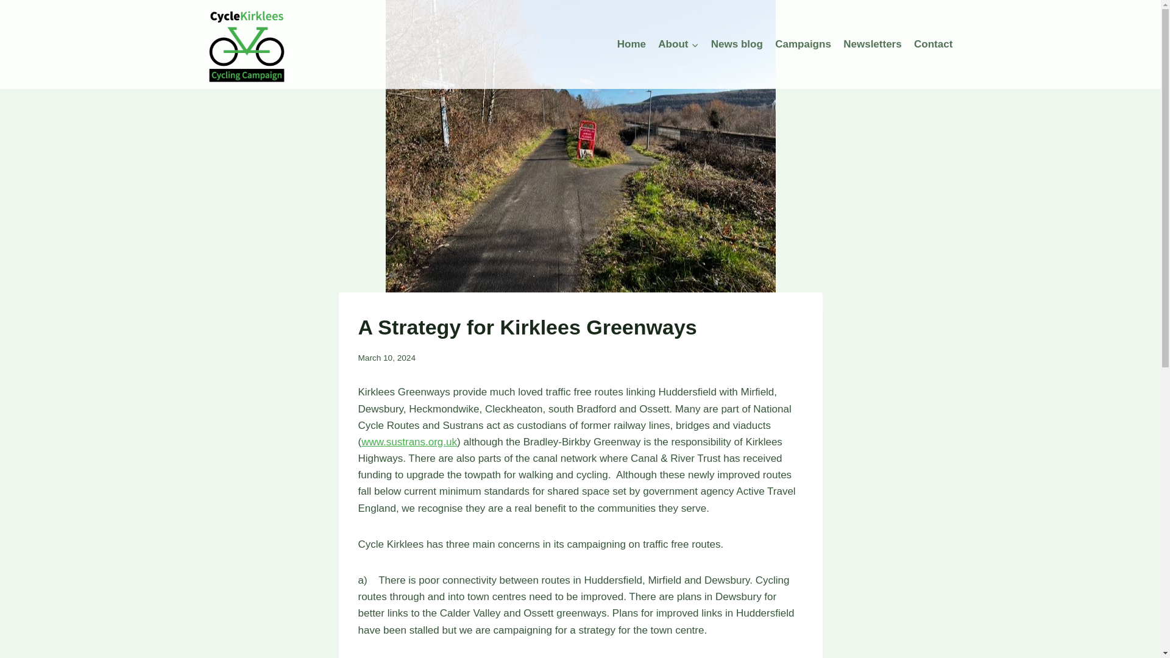 The height and width of the screenshot is (658, 1170). I want to click on www.sustrans.org.uk, so click(409, 442).